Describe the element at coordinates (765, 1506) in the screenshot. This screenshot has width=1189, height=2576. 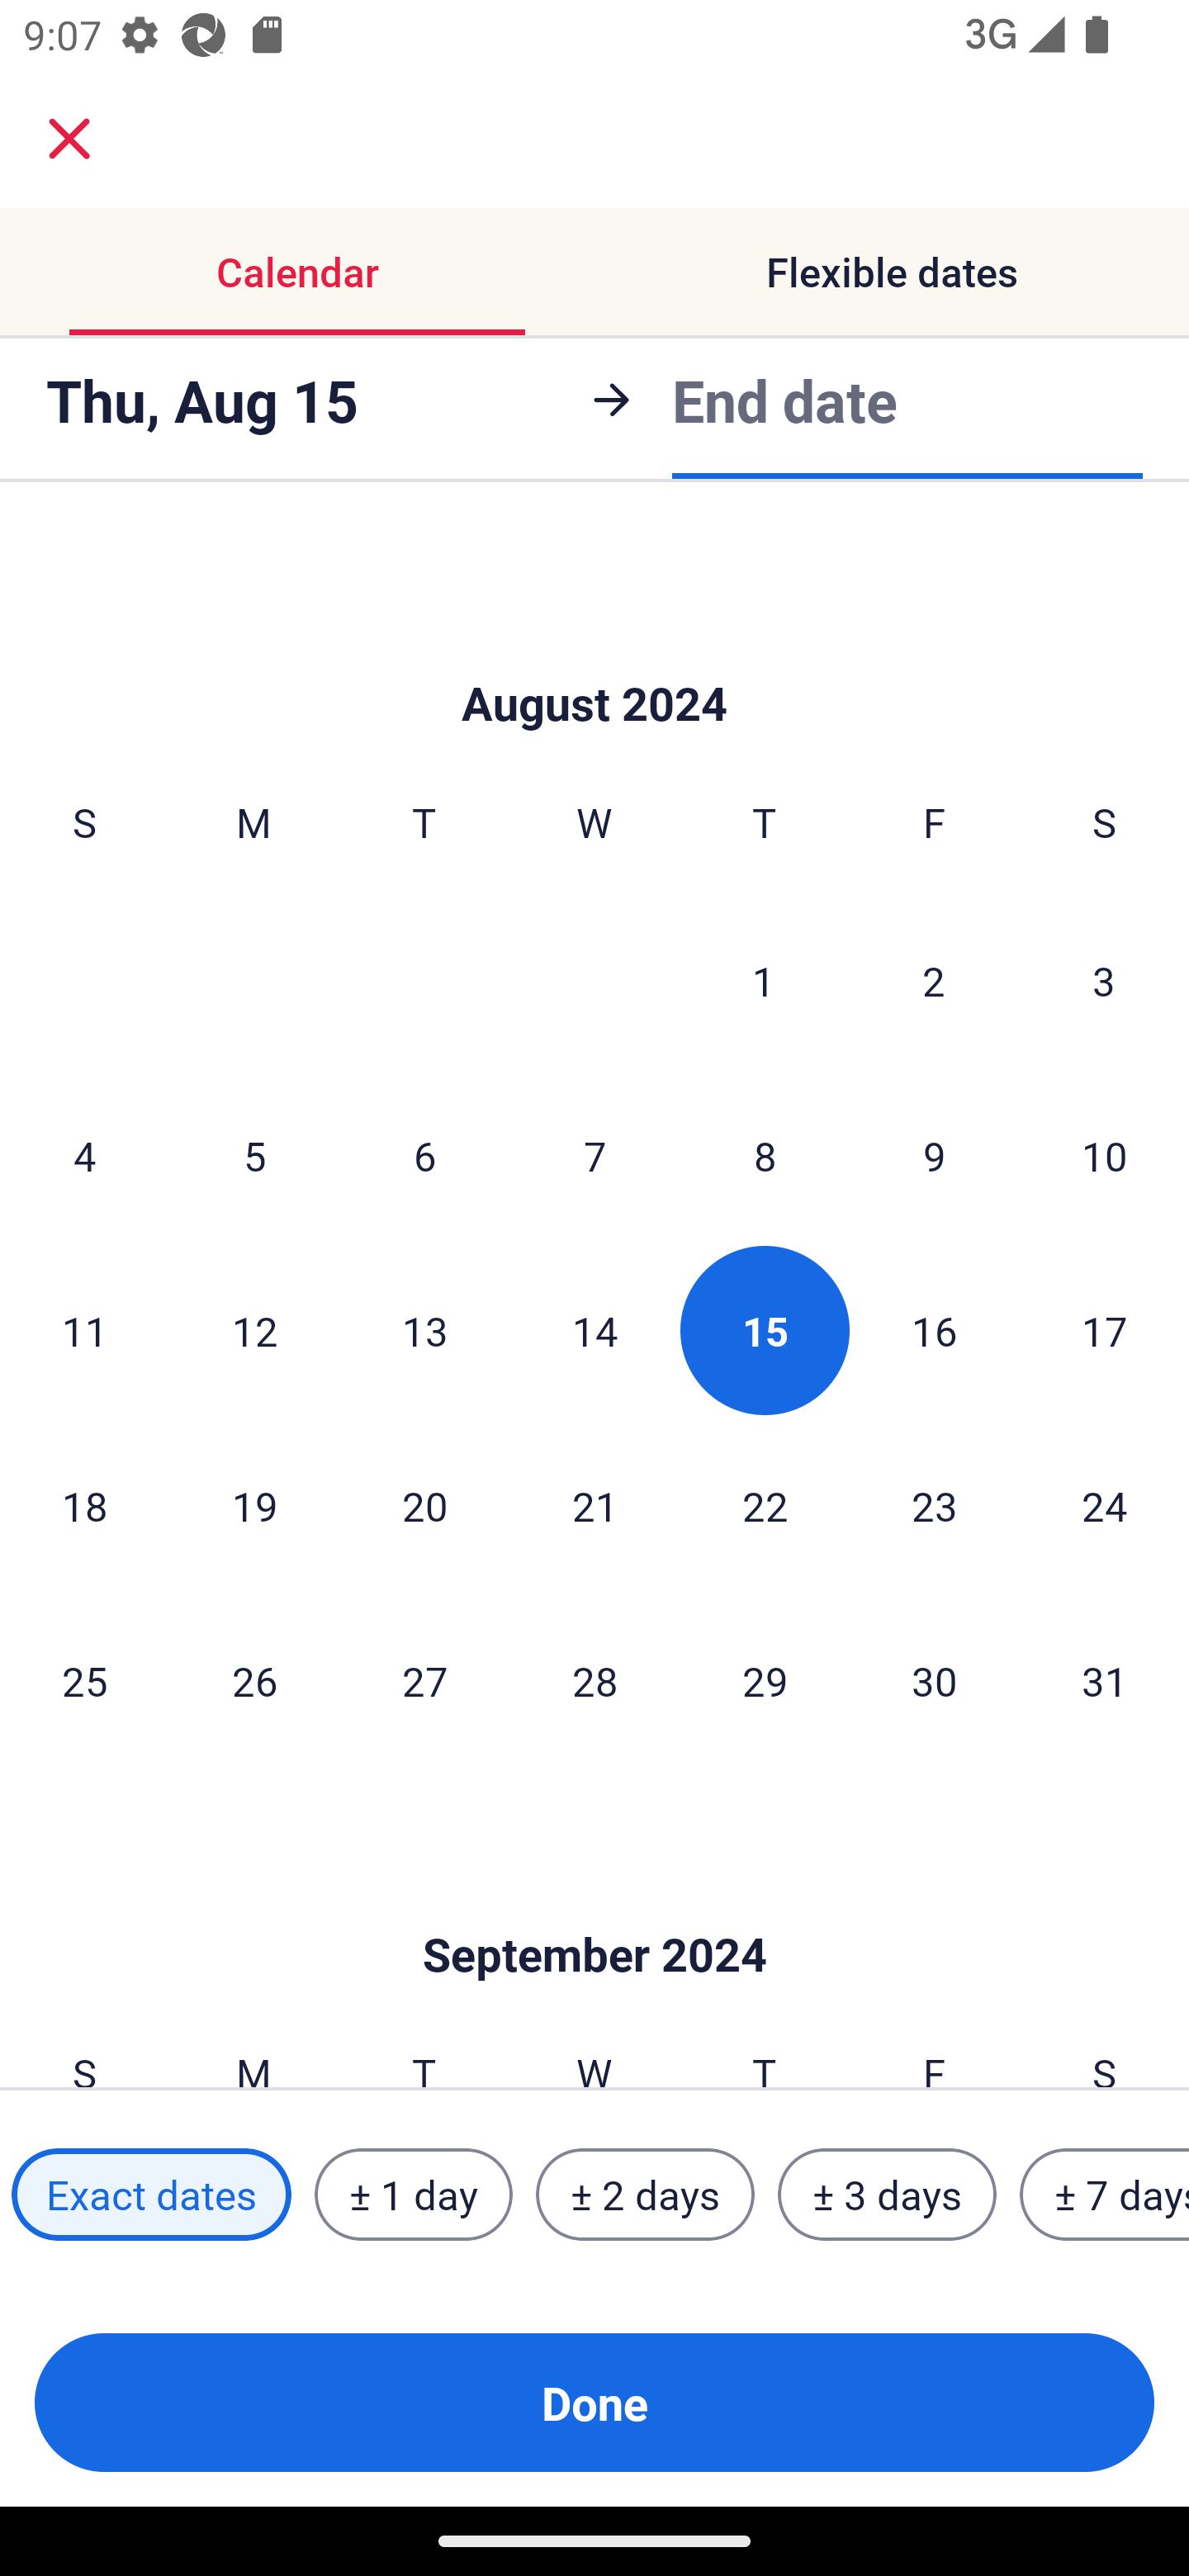
I see `22 Thursday, August 22, 2024` at that location.